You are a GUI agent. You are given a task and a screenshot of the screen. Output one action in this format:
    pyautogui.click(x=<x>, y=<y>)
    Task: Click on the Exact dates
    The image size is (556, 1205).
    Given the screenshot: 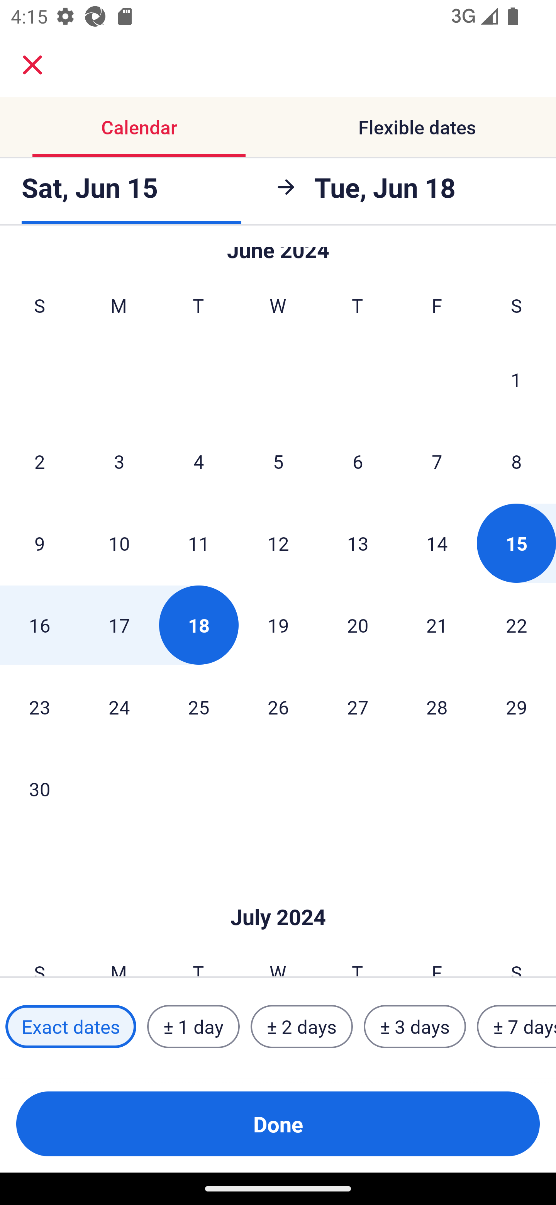 What is the action you would take?
    pyautogui.click(x=71, y=1027)
    